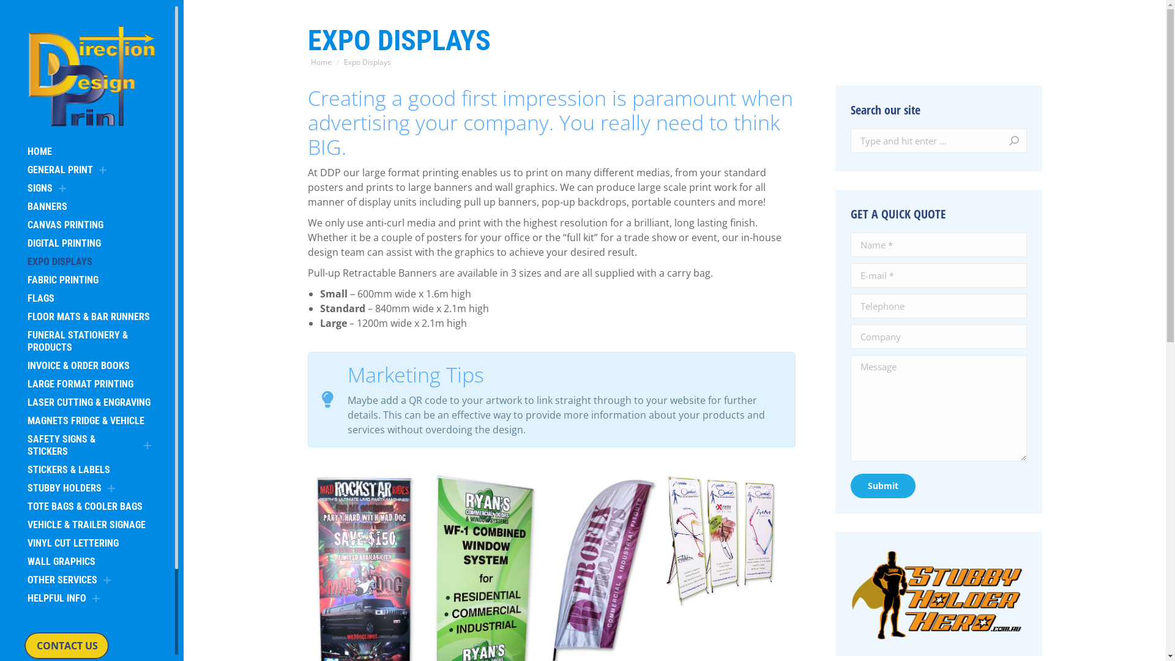 The image size is (1175, 661). I want to click on OTHER SERVICES, so click(62, 580).